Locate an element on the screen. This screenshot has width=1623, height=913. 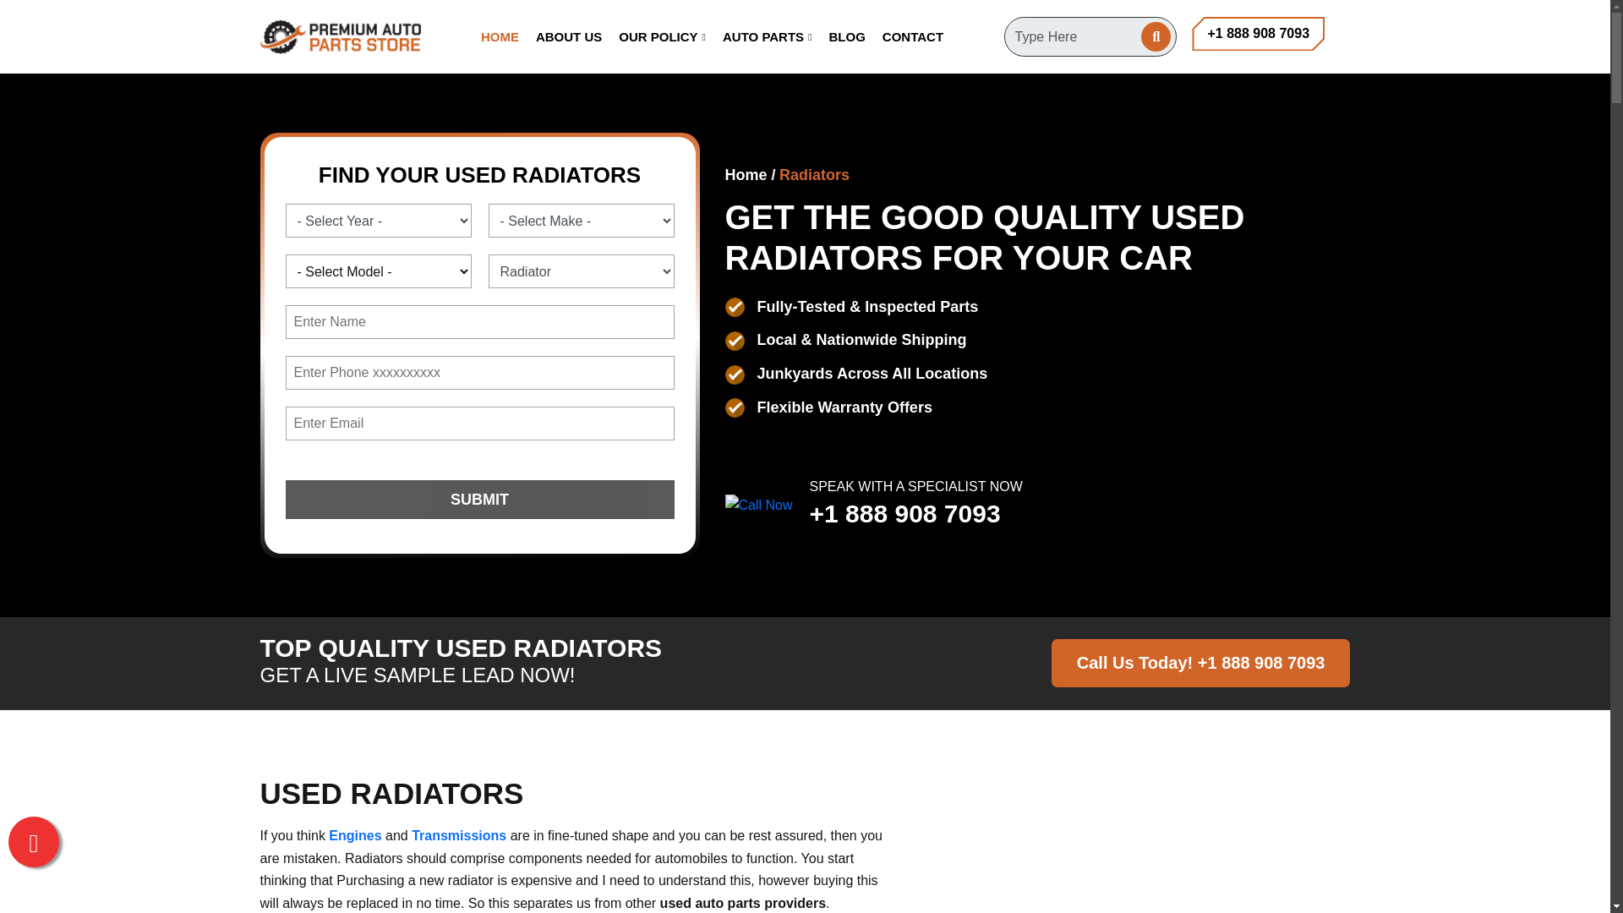
OUR POLICY is located at coordinates (662, 36).